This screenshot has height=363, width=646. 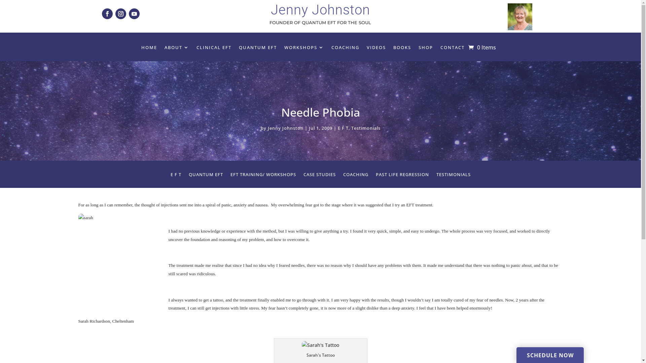 I want to click on SHOP, so click(x=426, y=48).